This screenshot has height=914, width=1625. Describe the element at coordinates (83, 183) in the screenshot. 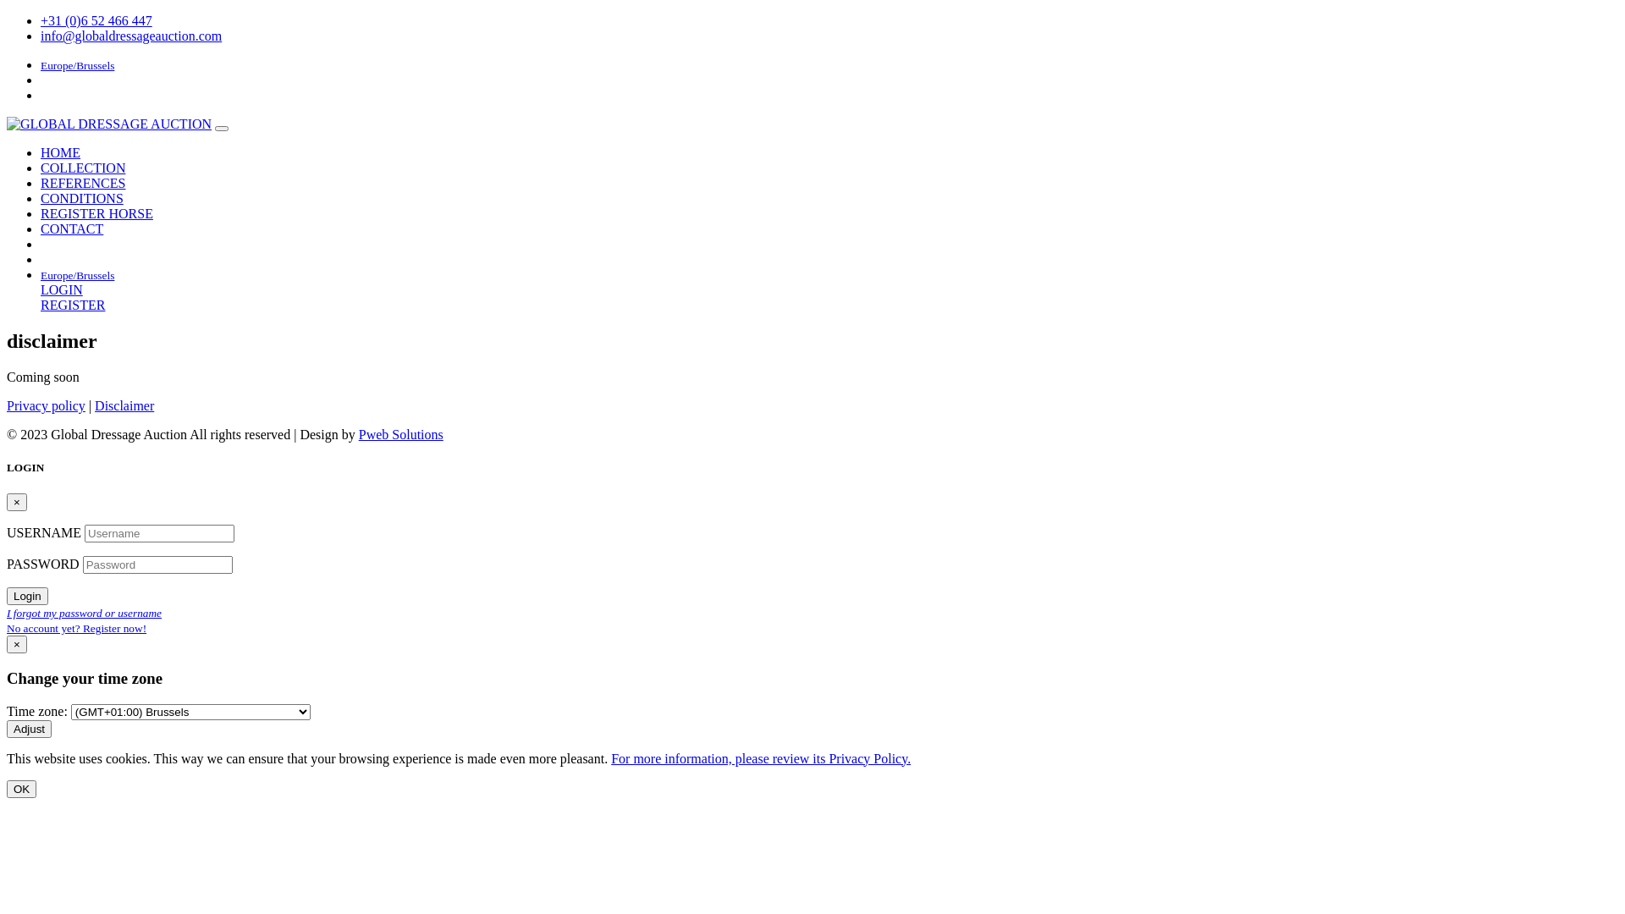

I see `REFERENCES` at that location.